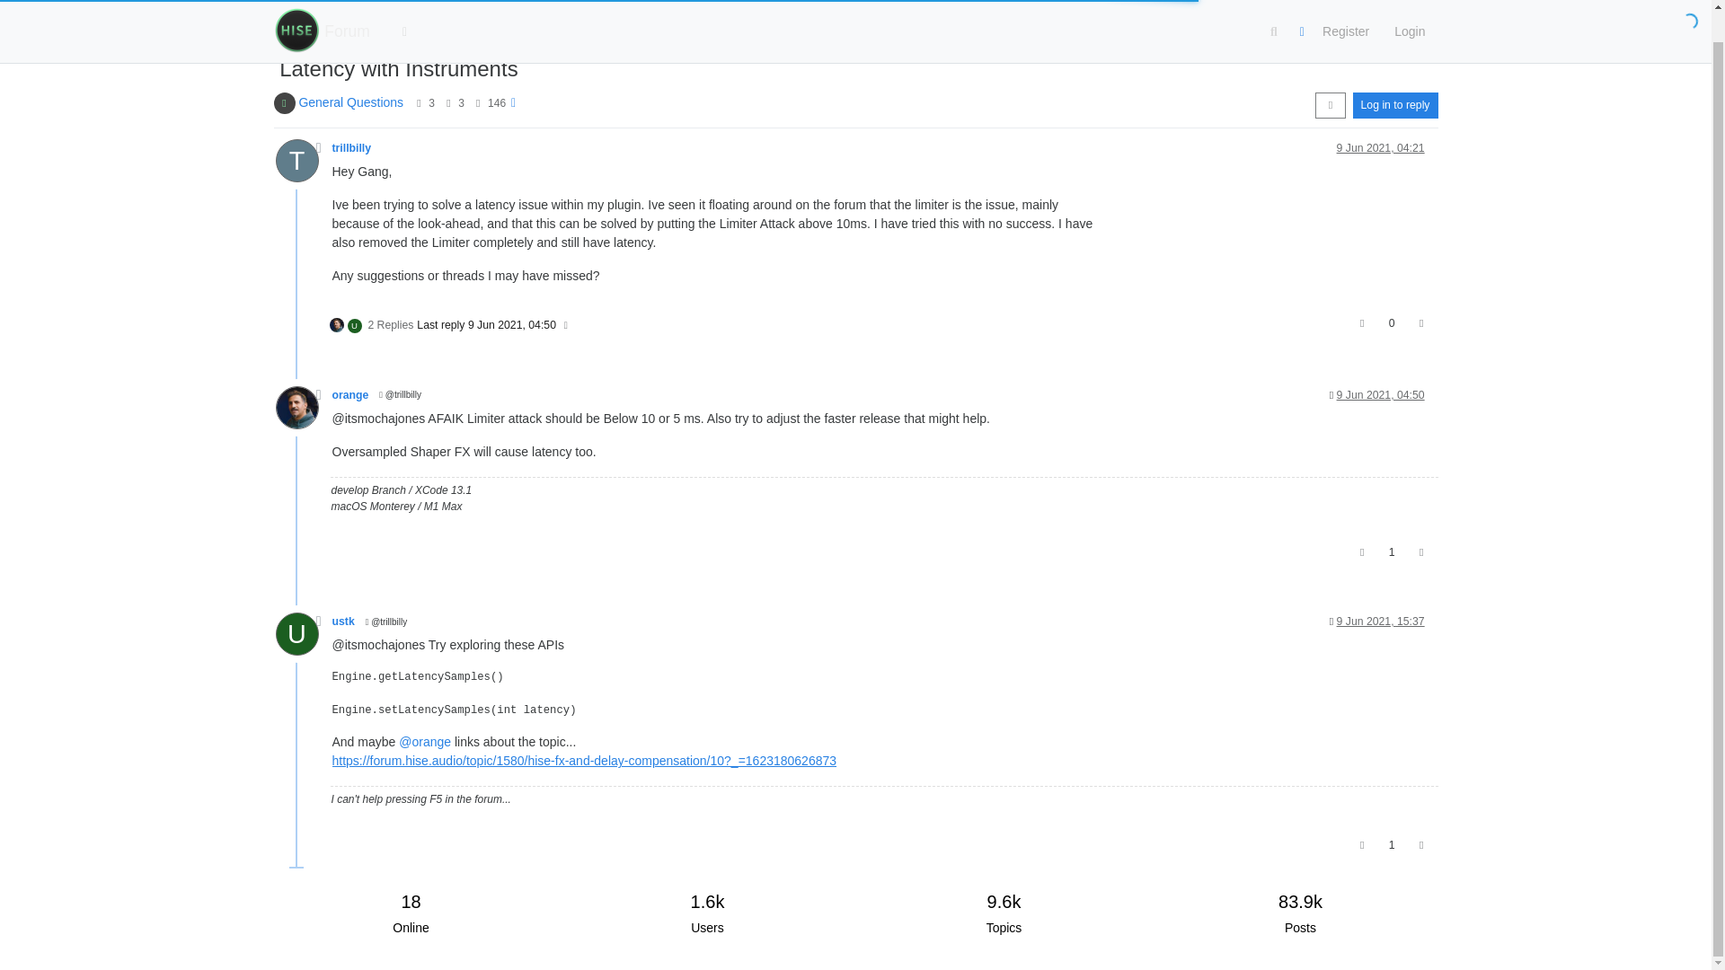 This screenshot has height=970, width=1725. What do you see at coordinates (350, 102) in the screenshot?
I see `General Questions` at bounding box center [350, 102].